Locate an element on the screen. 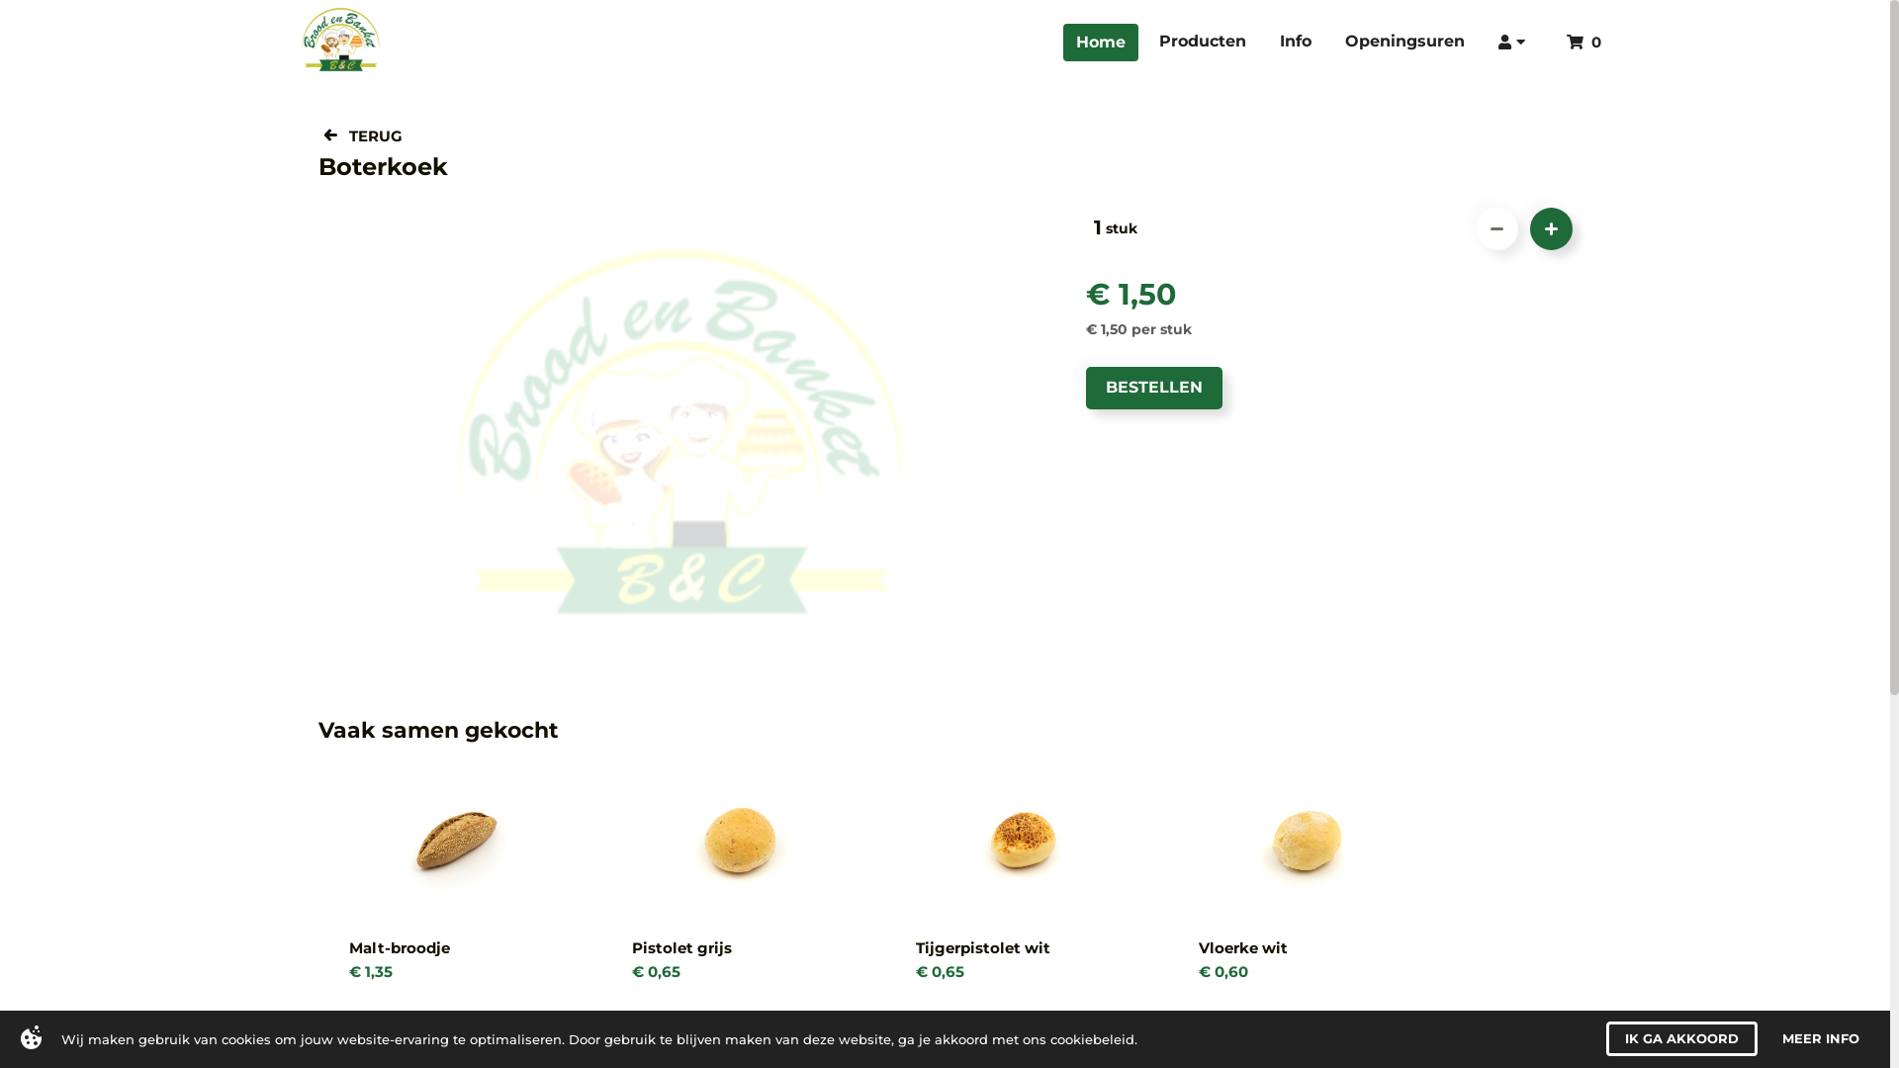 The image size is (1899, 1068). BESTELLEN is located at coordinates (1154, 388).